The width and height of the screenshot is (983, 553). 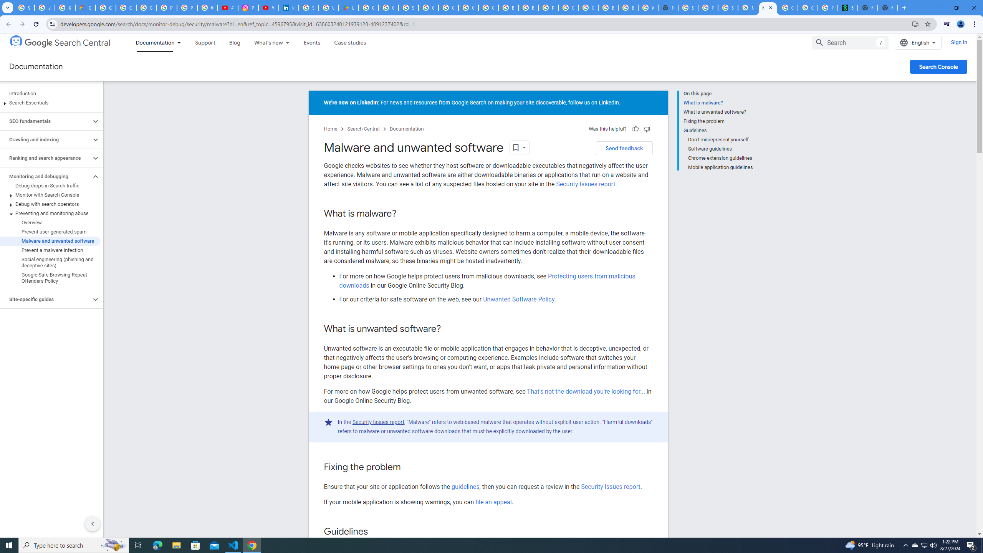 What do you see at coordinates (309, 8) in the screenshot?
I see `Sign in - Google Accounts` at bounding box center [309, 8].